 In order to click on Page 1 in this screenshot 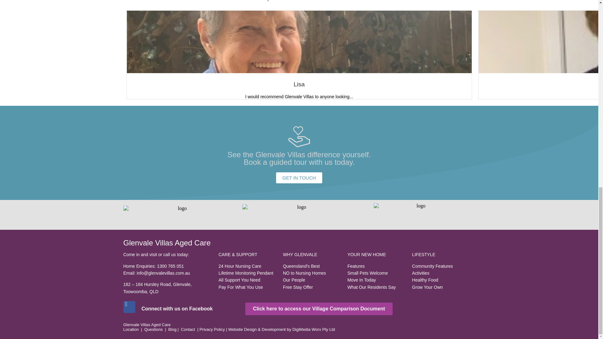, I will do `click(443, 271)`.